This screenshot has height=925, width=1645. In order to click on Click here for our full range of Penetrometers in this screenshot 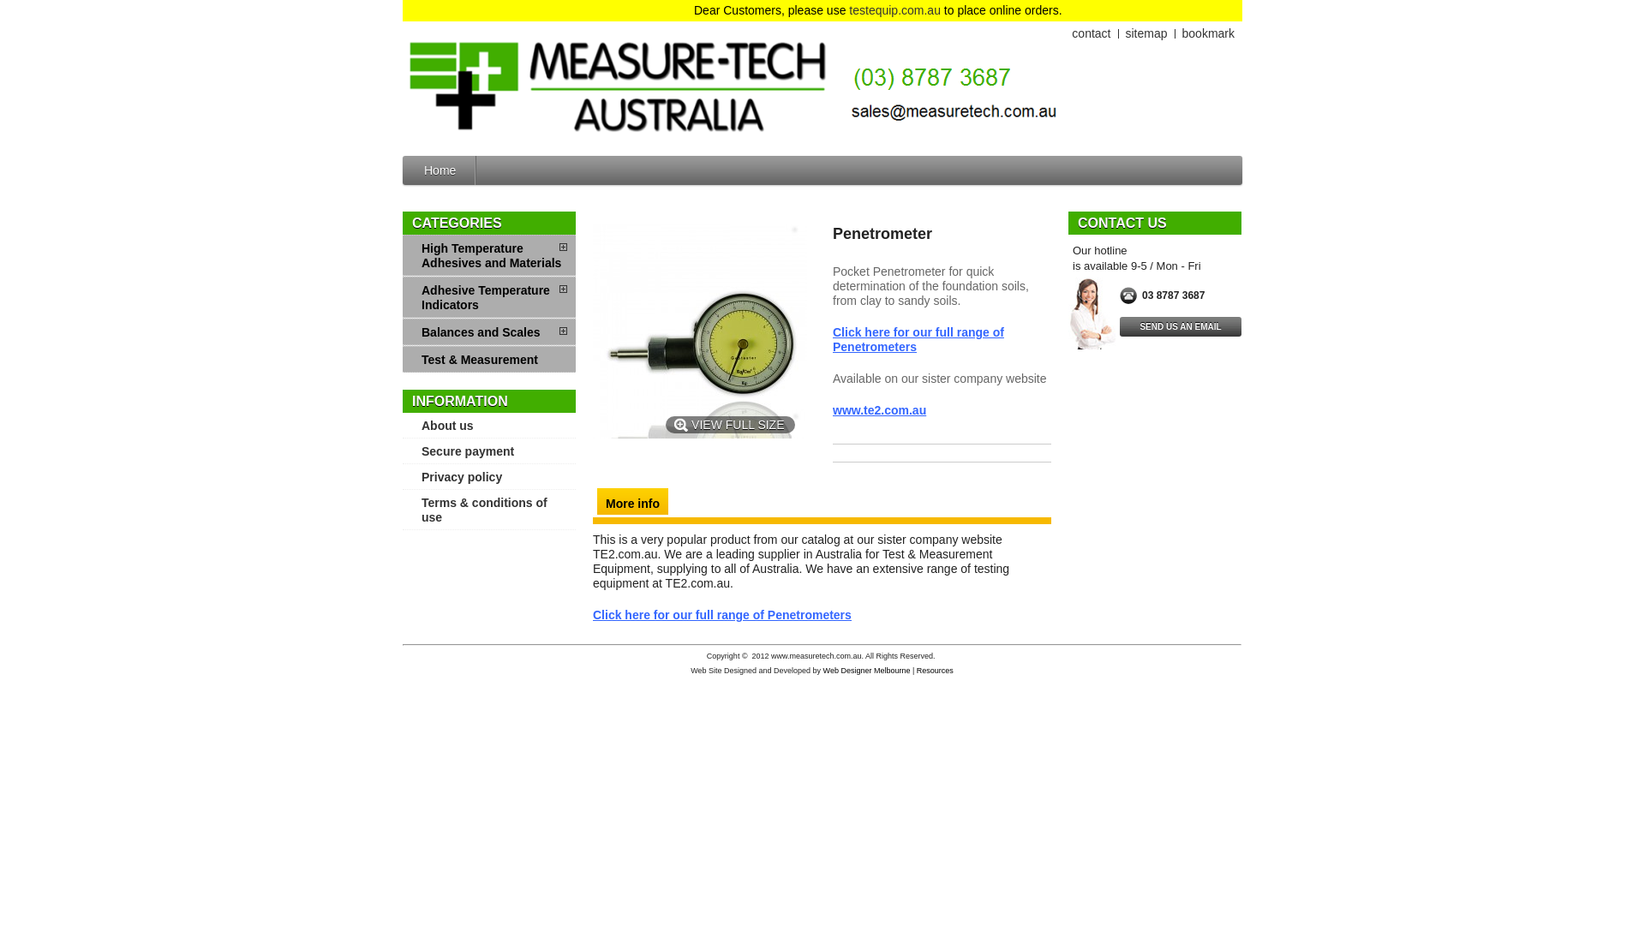, I will do `click(918, 339)`.